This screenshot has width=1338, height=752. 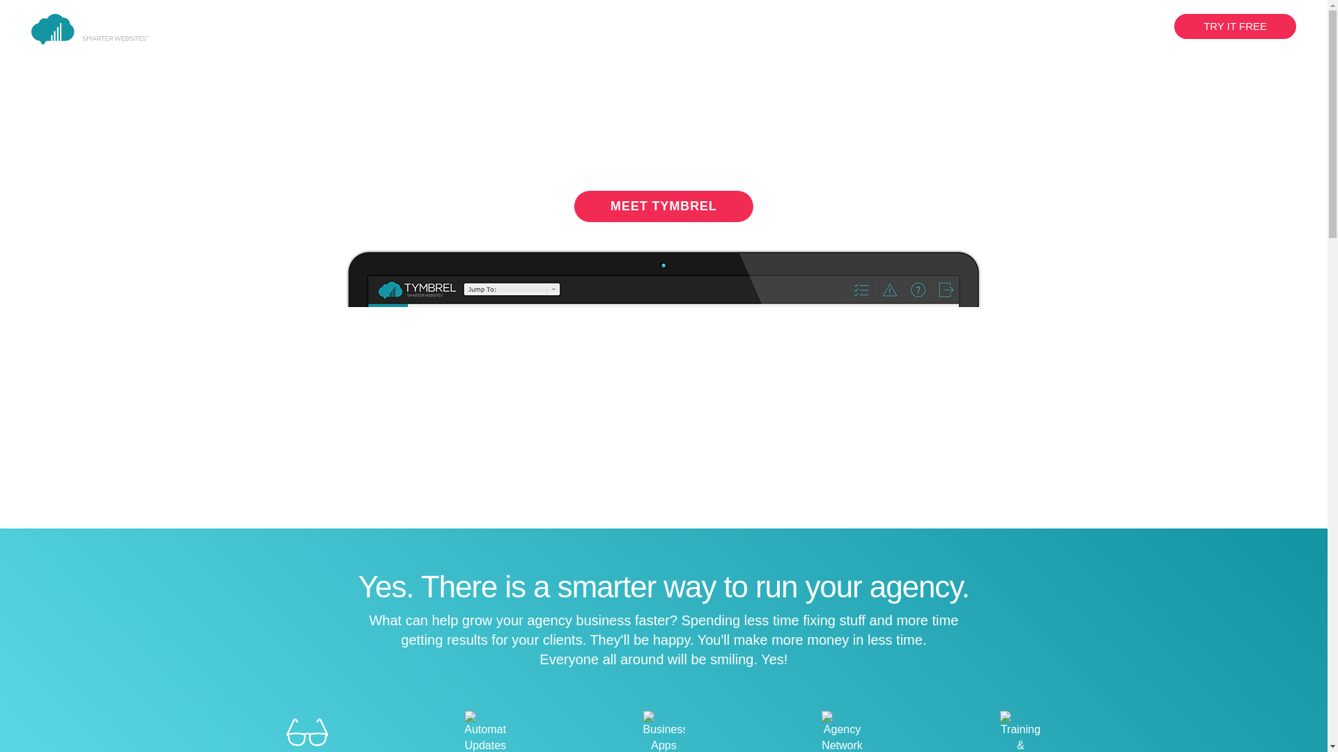 I want to click on SOFTWARE, so click(x=935, y=26).